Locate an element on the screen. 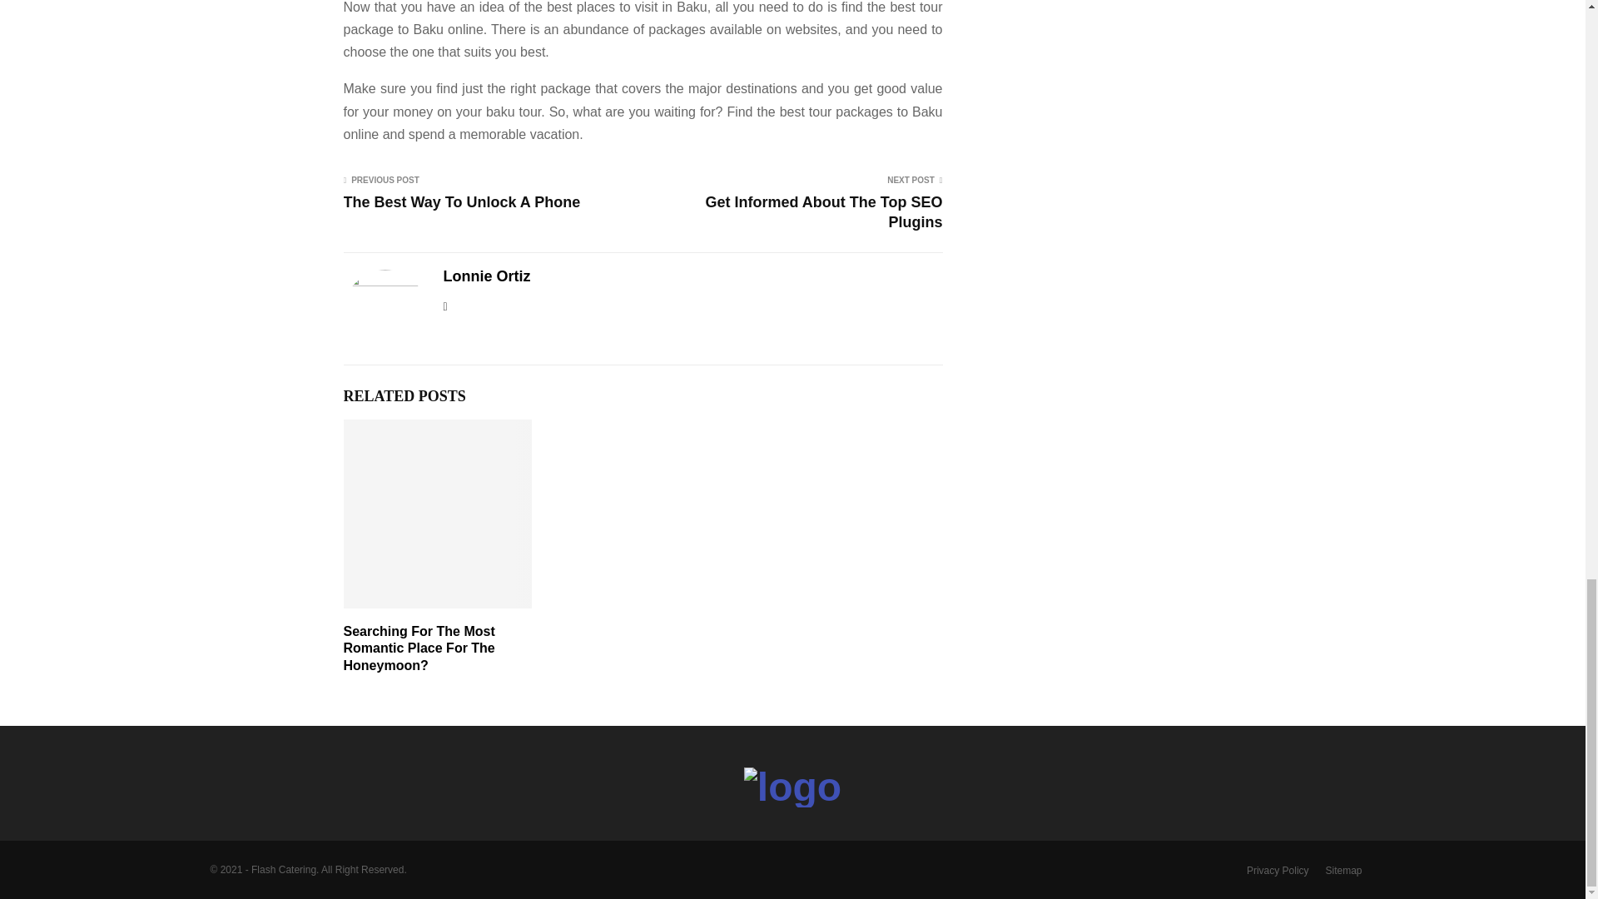 This screenshot has height=899, width=1598. Posts by Lonnie Ortiz is located at coordinates (486, 276).